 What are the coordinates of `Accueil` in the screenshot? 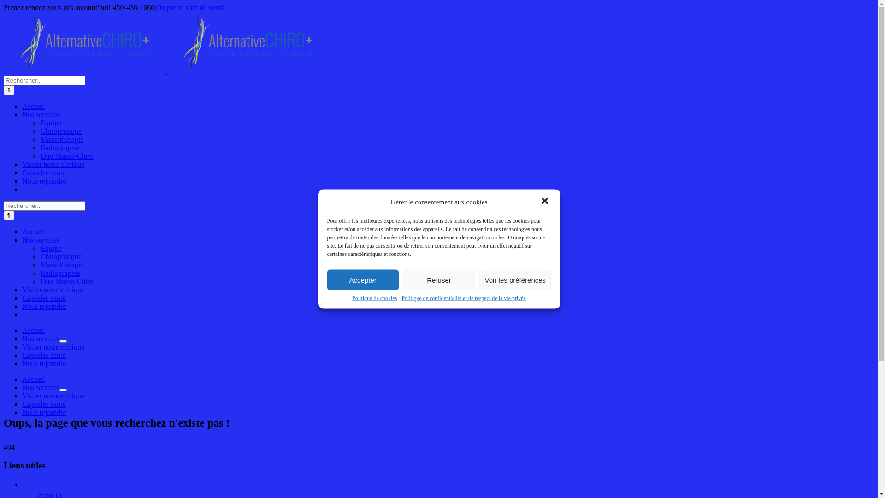 It's located at (34, 330).